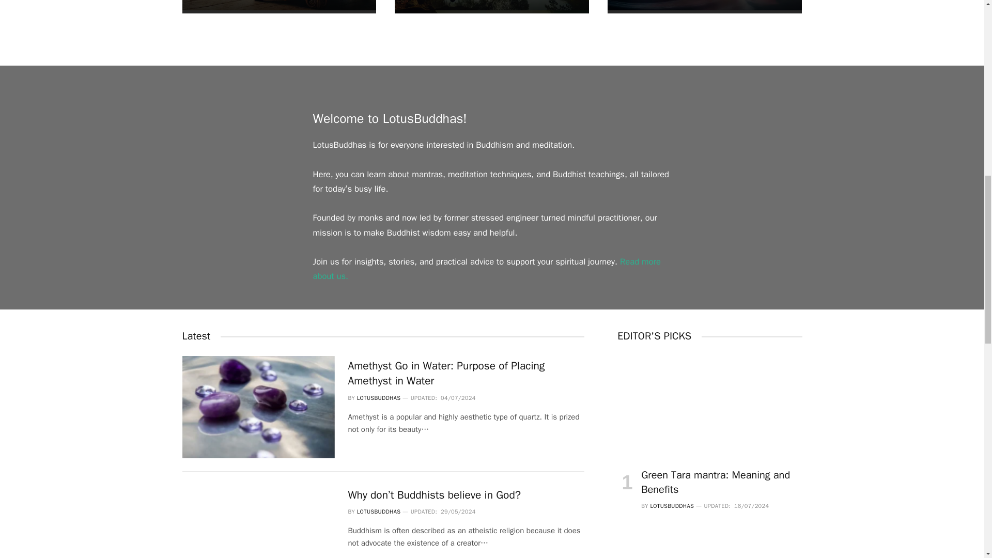 This screenshot has height=558, width=992. I want to click on Spirituality, so click(704, 6).